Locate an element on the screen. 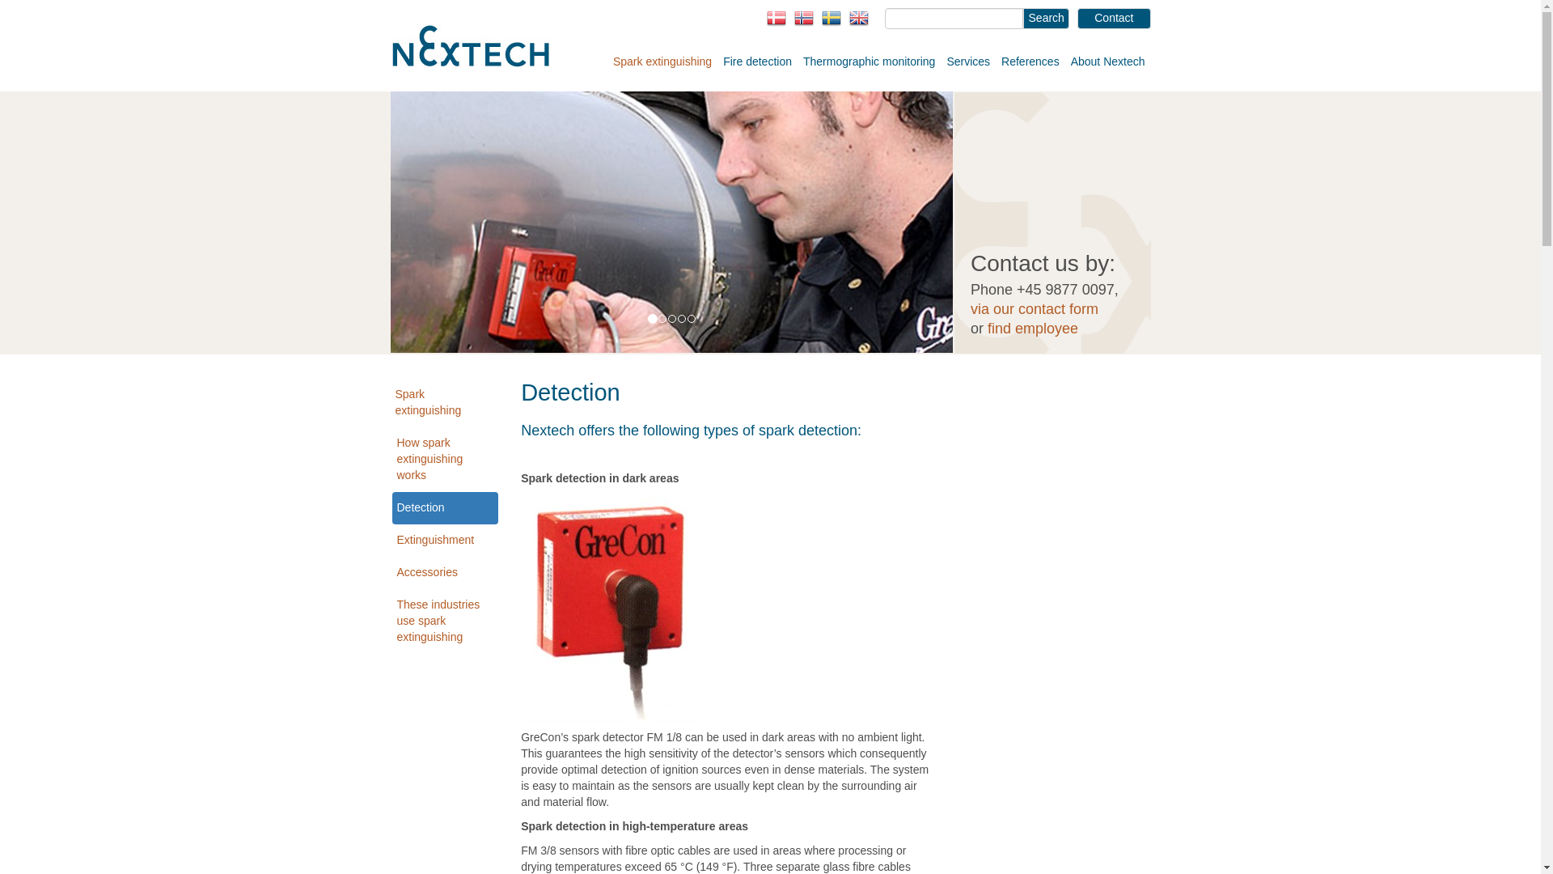 This screenshot has width=1553, height=874. How spark extinguishing works is located at coordinates (445, 460).